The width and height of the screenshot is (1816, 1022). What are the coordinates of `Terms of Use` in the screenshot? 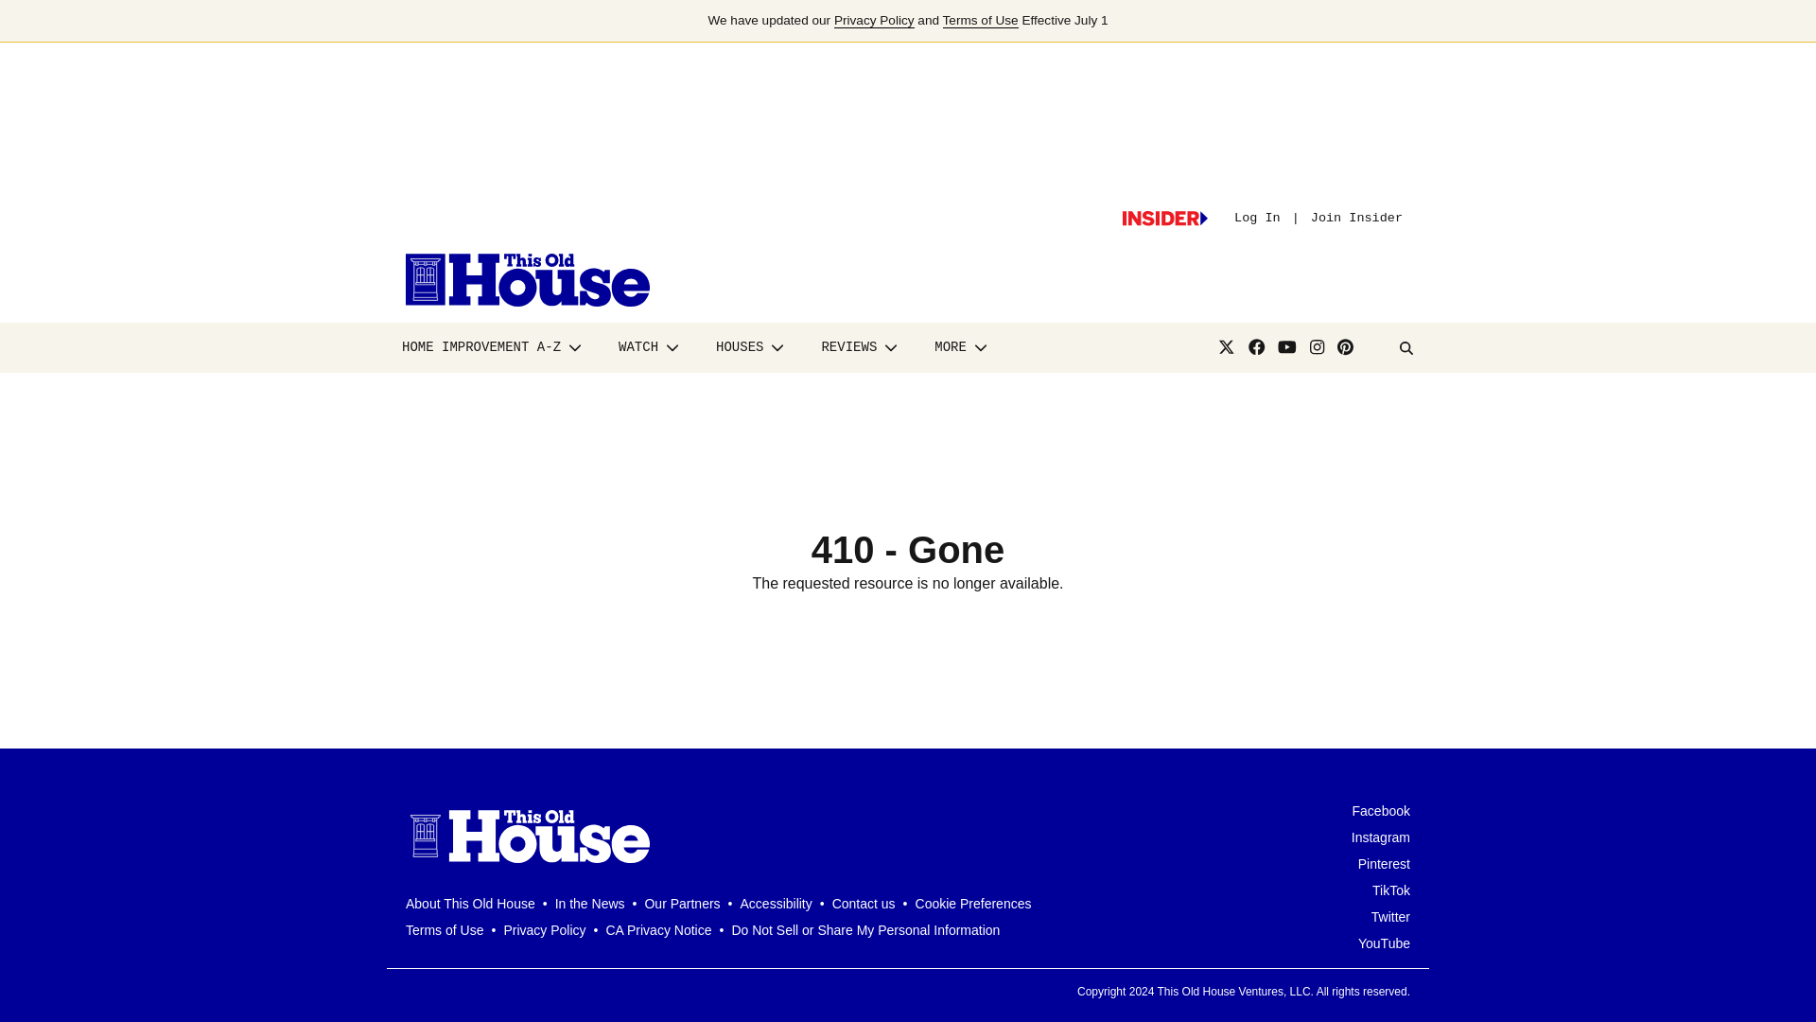 It's located at (980, 21).